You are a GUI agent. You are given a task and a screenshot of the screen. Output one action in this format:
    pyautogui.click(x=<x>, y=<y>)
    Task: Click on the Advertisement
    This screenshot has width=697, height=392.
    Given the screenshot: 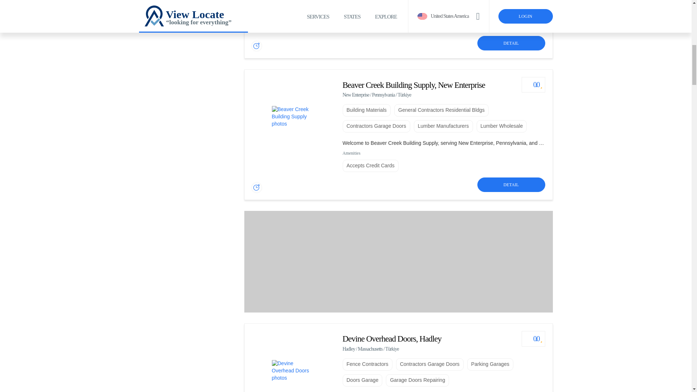 What is the action you would take?
    pyautogui.click(x=188, y=4)
    